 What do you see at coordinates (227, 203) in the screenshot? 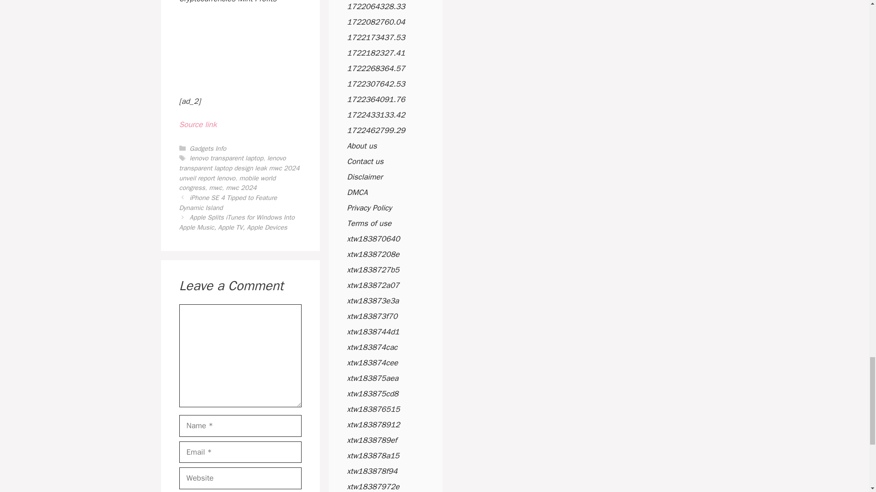
I see `iPhone SE 4 Tipped to Feature Dynamic Island` at bounding box center [227, 203].